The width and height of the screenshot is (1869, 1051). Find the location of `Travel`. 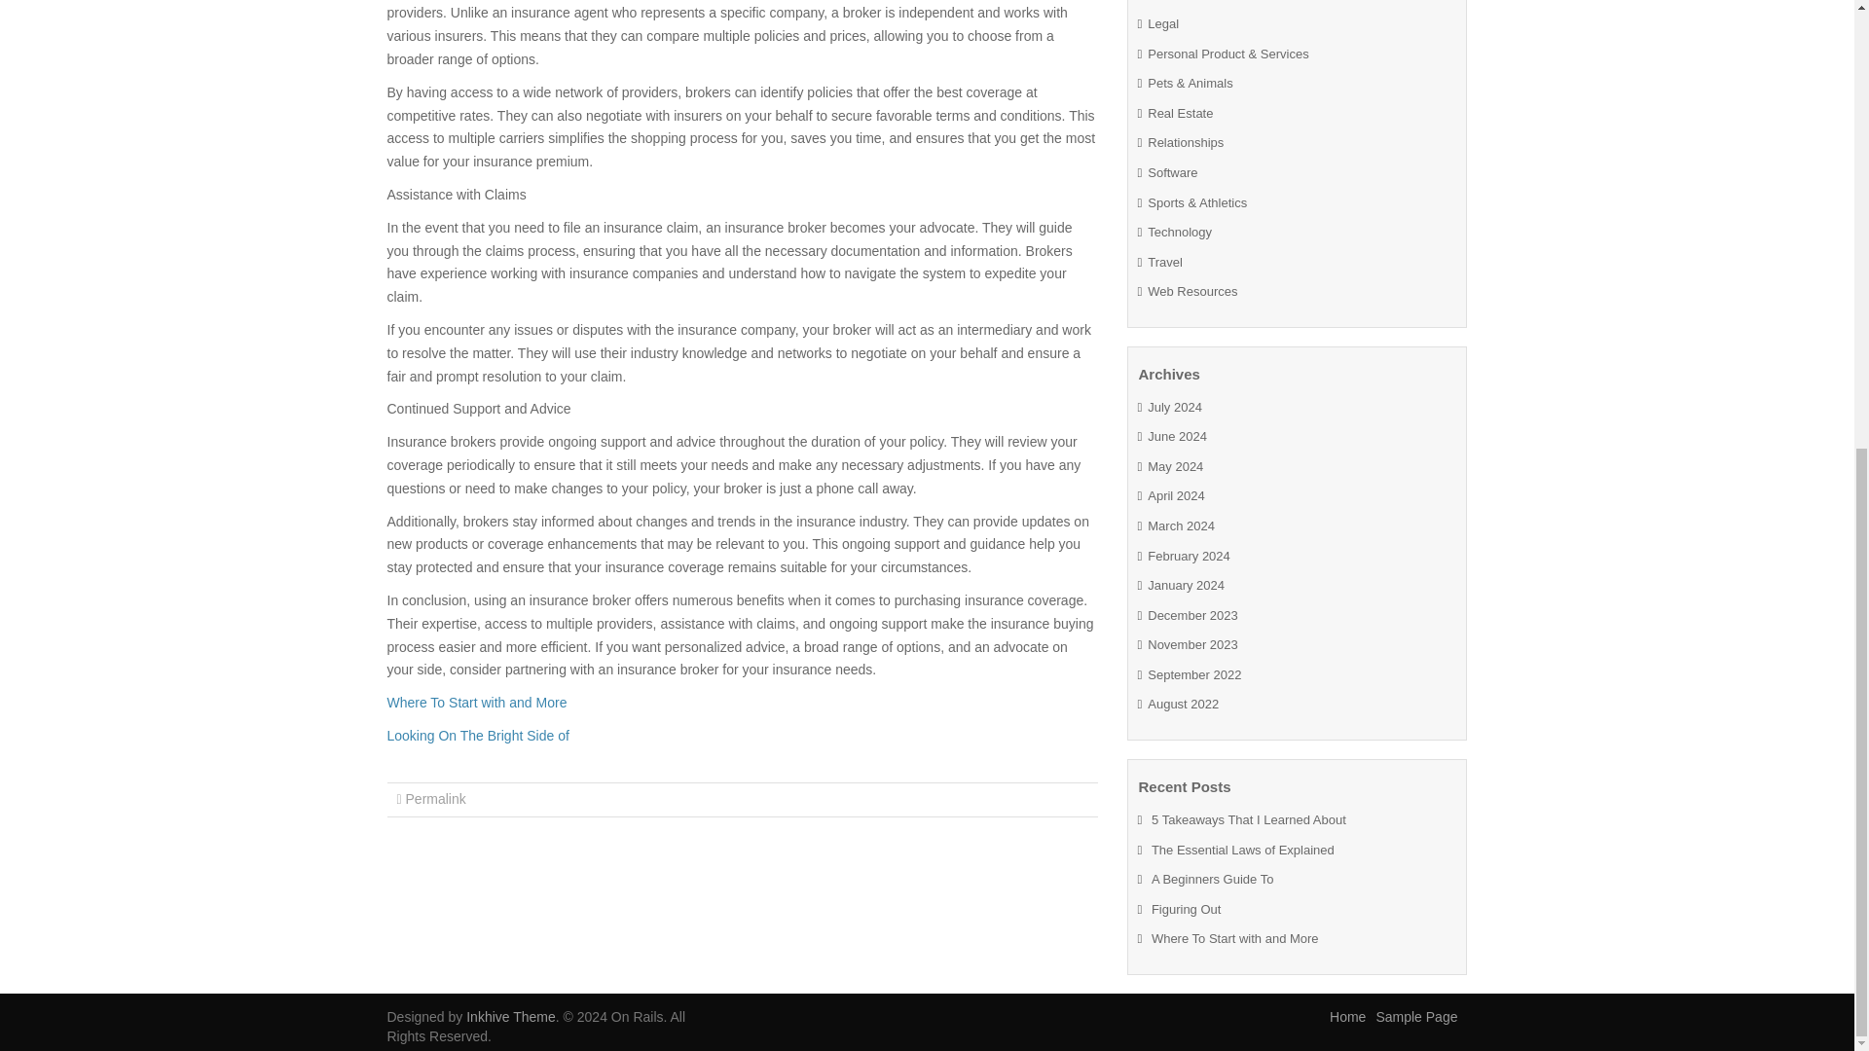

Travel is located at coordinates (1164, 262).